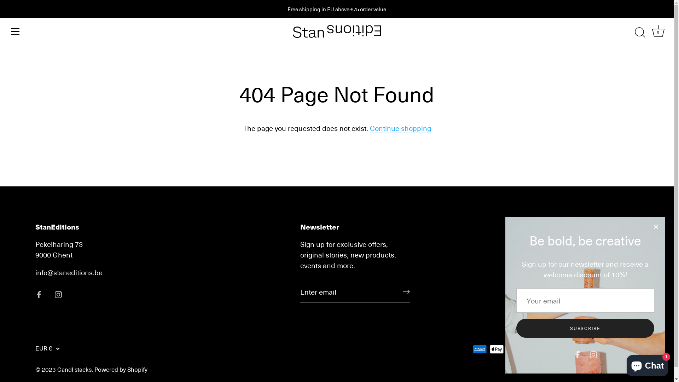 Image resolution: width=679 pixels, height=382 pixels. Describe the element at coordinates (556, 272) in the screenshot. I see `Shipping & returns` at that location.